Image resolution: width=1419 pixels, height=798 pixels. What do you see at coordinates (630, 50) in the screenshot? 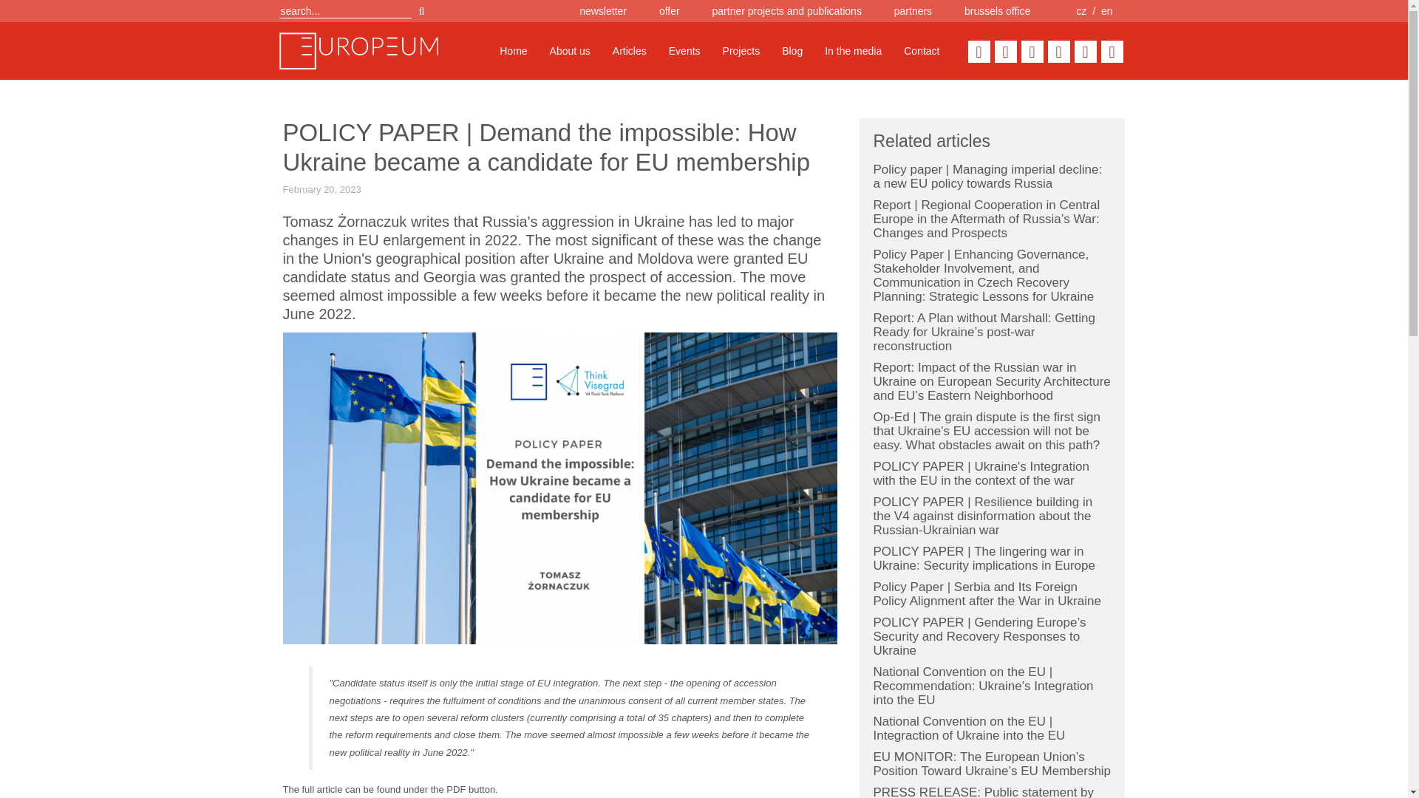
I see `Articles` at bounding box center [630, 50].